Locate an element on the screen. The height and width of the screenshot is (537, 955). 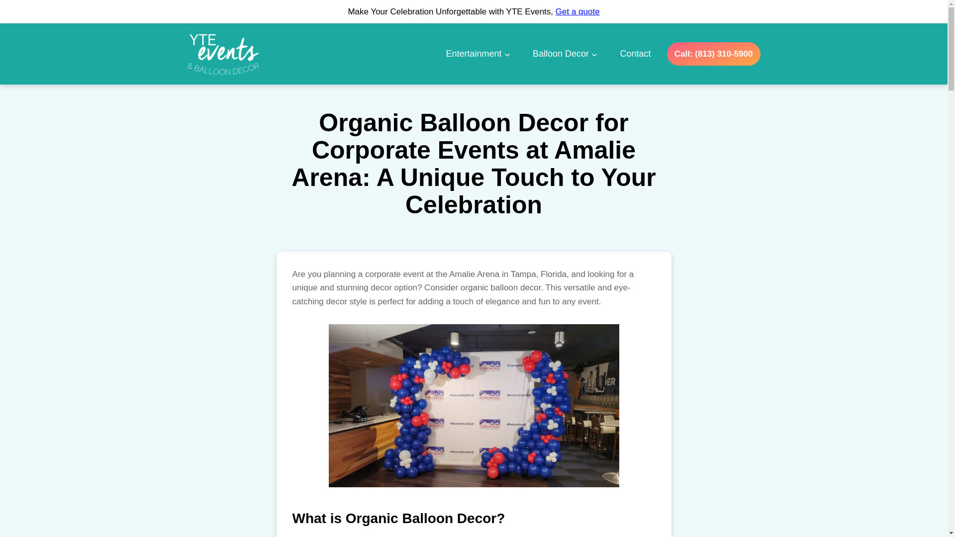
Entertainment is located at coordinates (477, 54).